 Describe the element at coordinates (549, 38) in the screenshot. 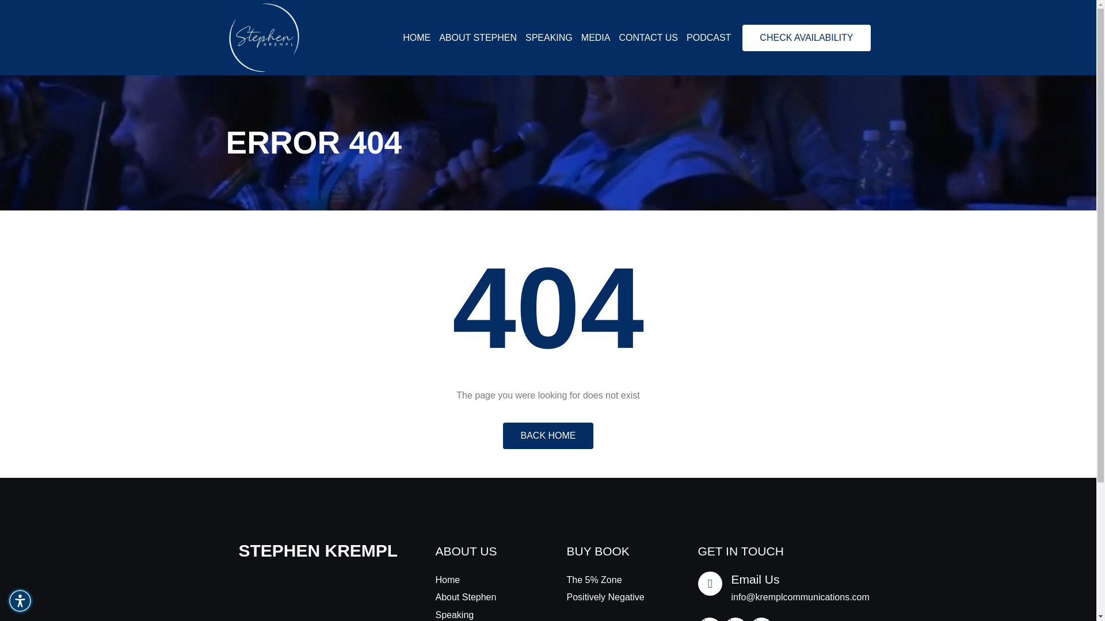

I see `SPEAKING` at that location.